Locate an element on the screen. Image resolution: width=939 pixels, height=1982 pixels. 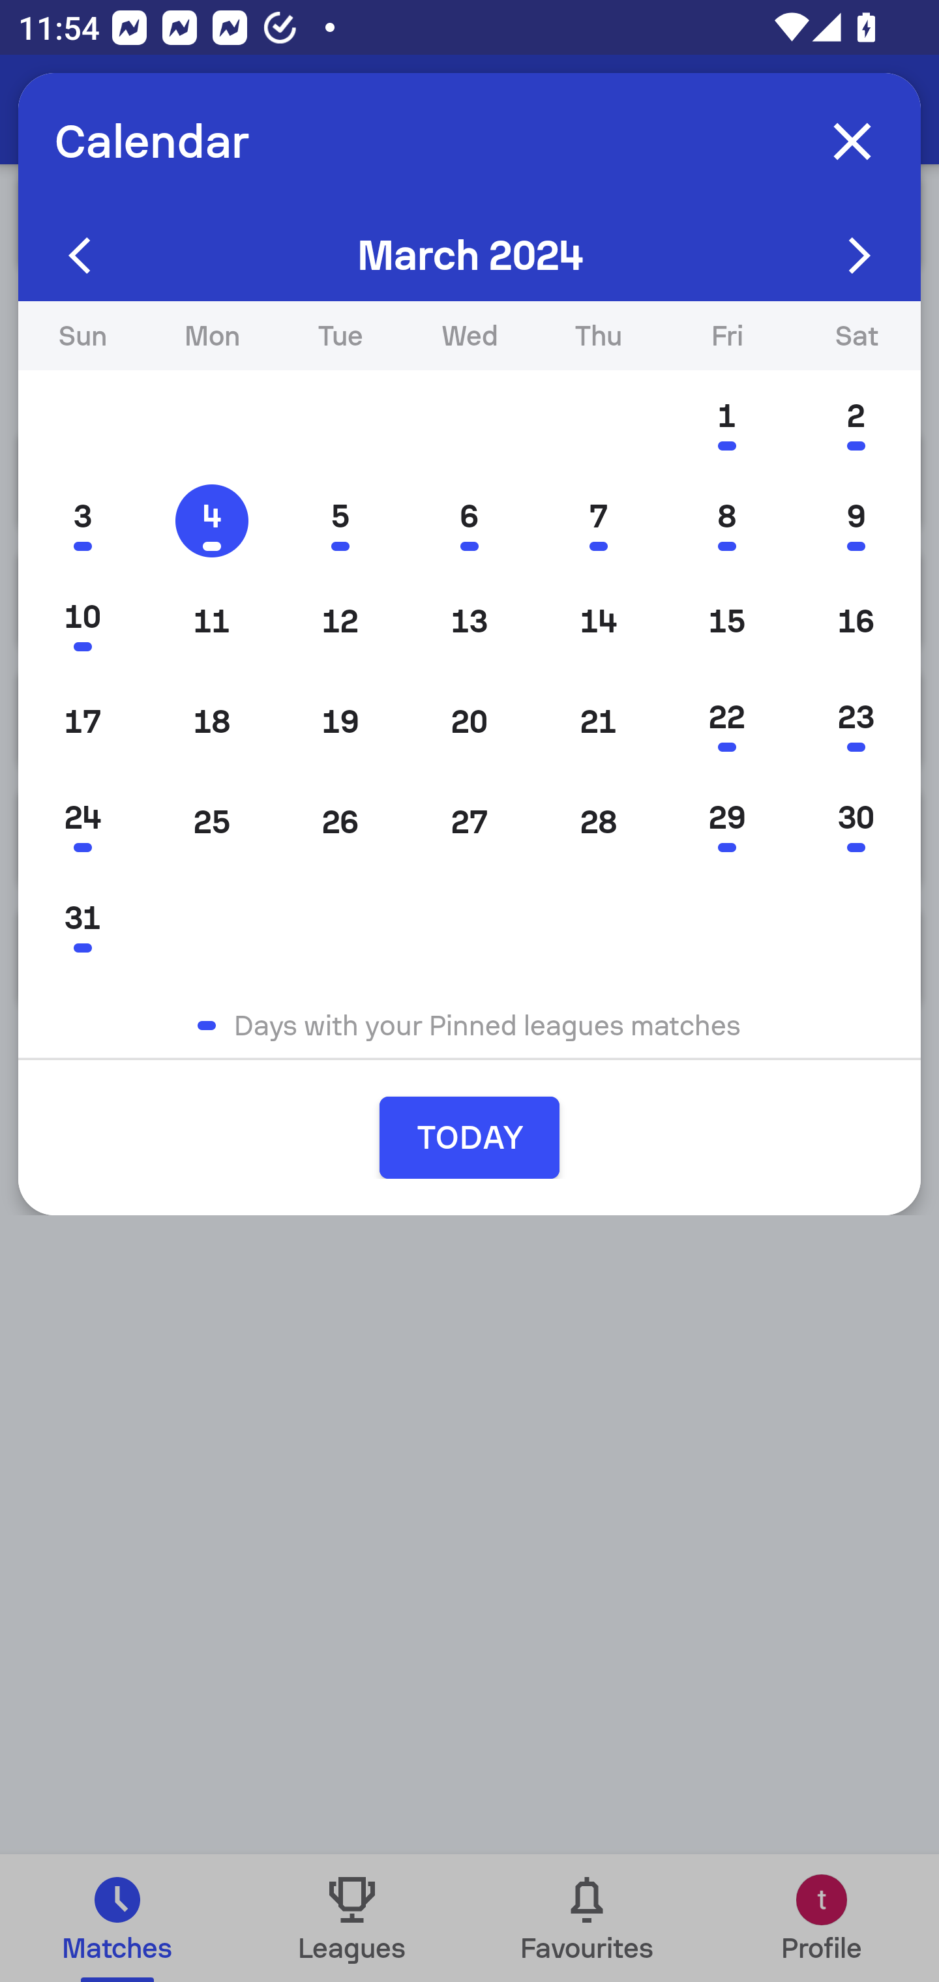
13 is located at coordinates (469, 621).